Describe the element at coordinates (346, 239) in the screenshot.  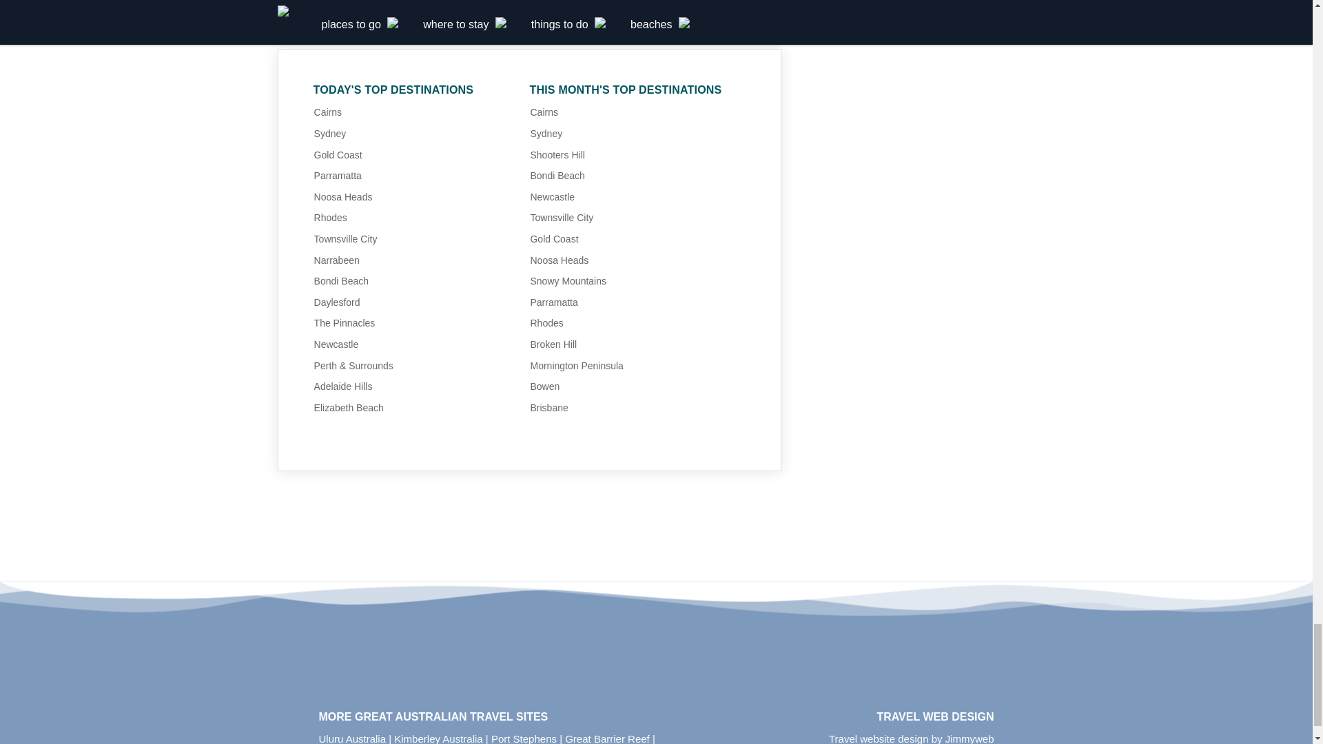
I see `Townsville City` at that location.